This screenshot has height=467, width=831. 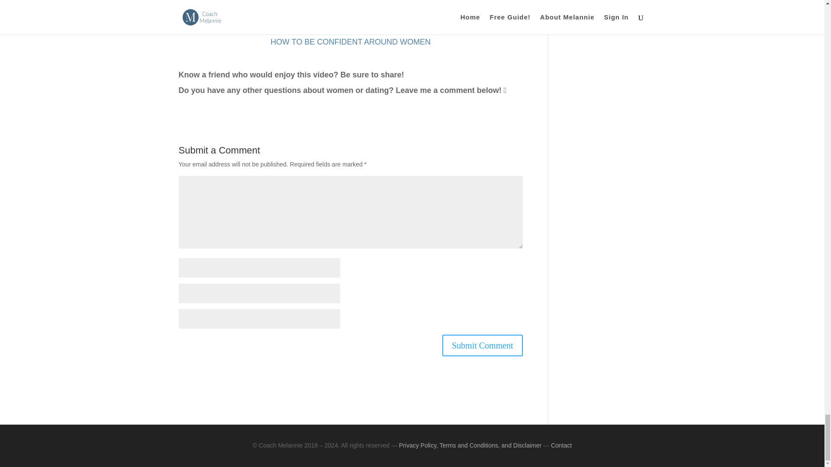 What do you see at coordinates (351, 42) in the screenshot?
I see `HOW TO BE CONFIDENT AROUND WOMEN` at bounding box center [351, 42].